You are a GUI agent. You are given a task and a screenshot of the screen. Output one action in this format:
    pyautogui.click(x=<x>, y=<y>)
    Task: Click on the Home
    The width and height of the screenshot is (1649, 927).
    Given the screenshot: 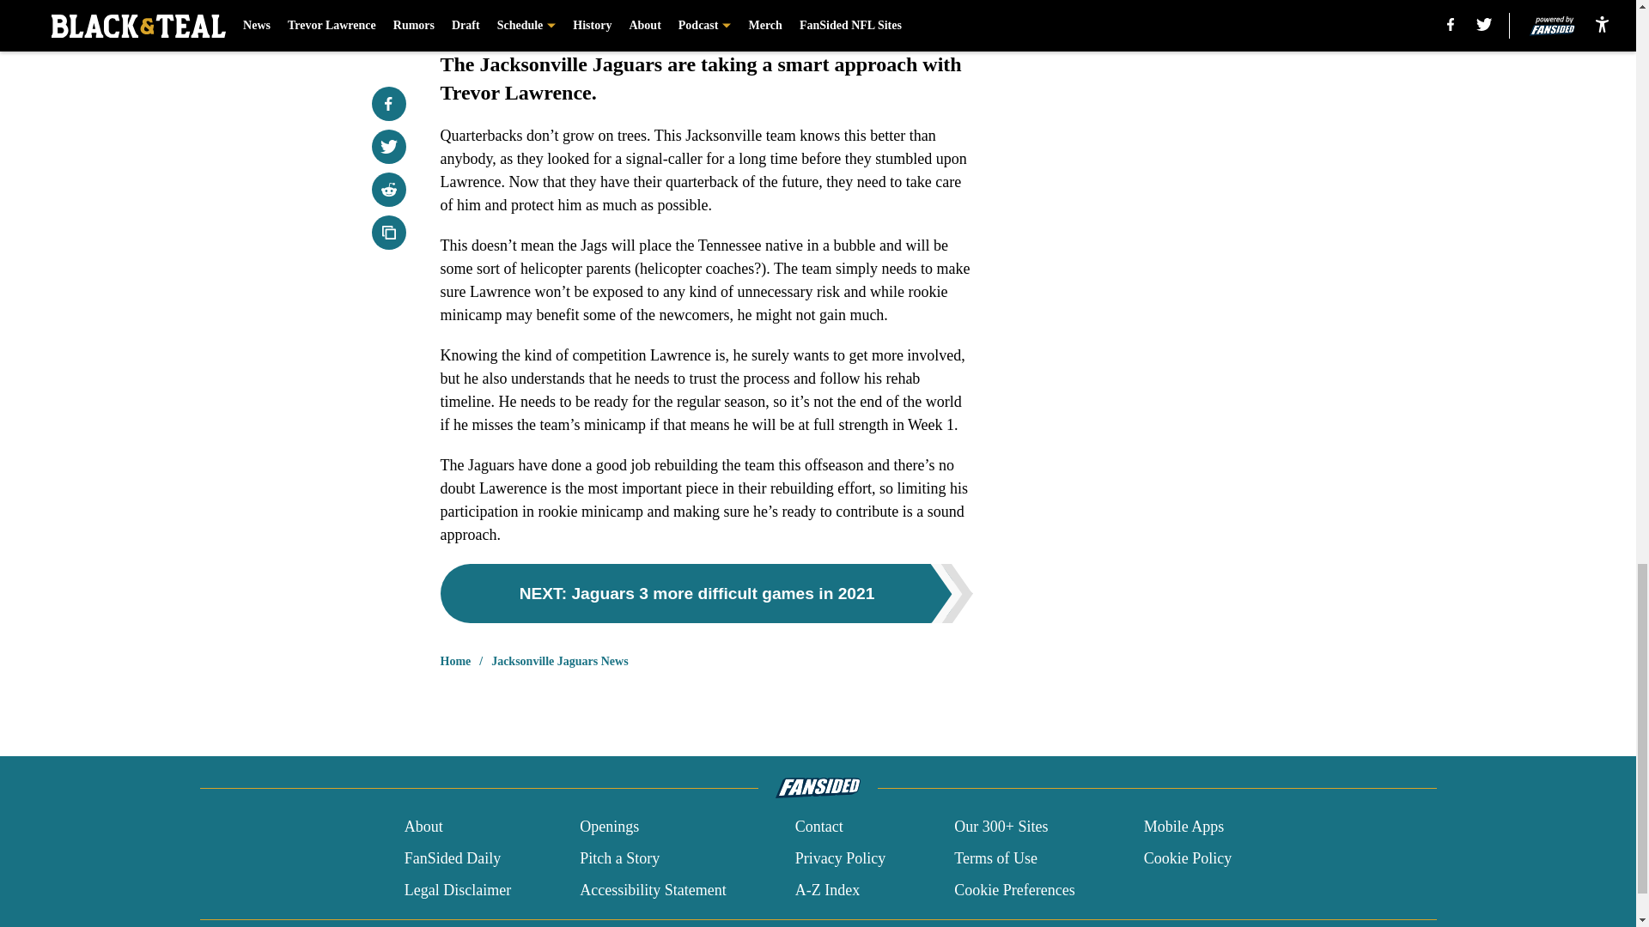 What is the action you would take?
    pyautogui.click(x=455, y=661)
    